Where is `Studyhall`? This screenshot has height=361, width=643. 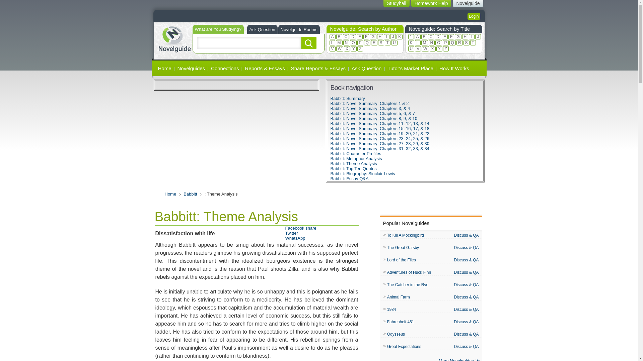 Studyhall is located at coordinates (397, 3).